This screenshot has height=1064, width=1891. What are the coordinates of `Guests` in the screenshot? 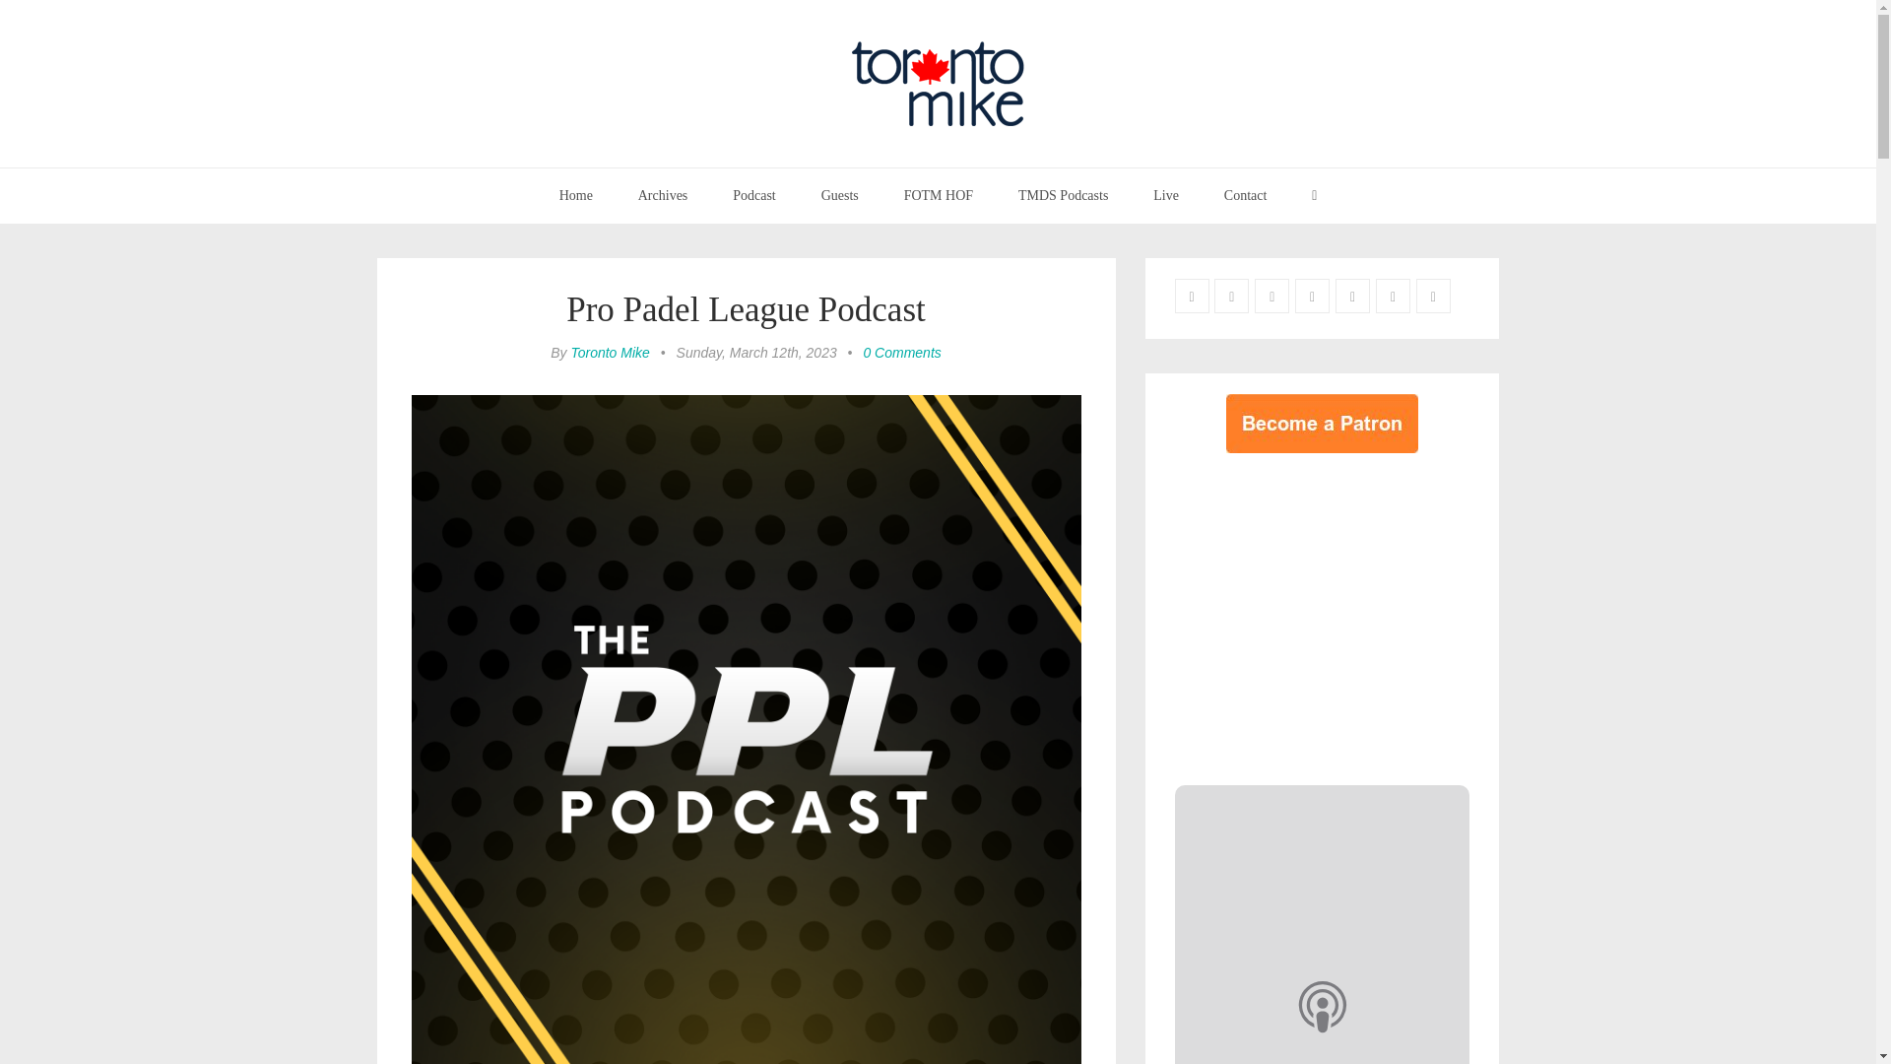 It's located at (839, 195).